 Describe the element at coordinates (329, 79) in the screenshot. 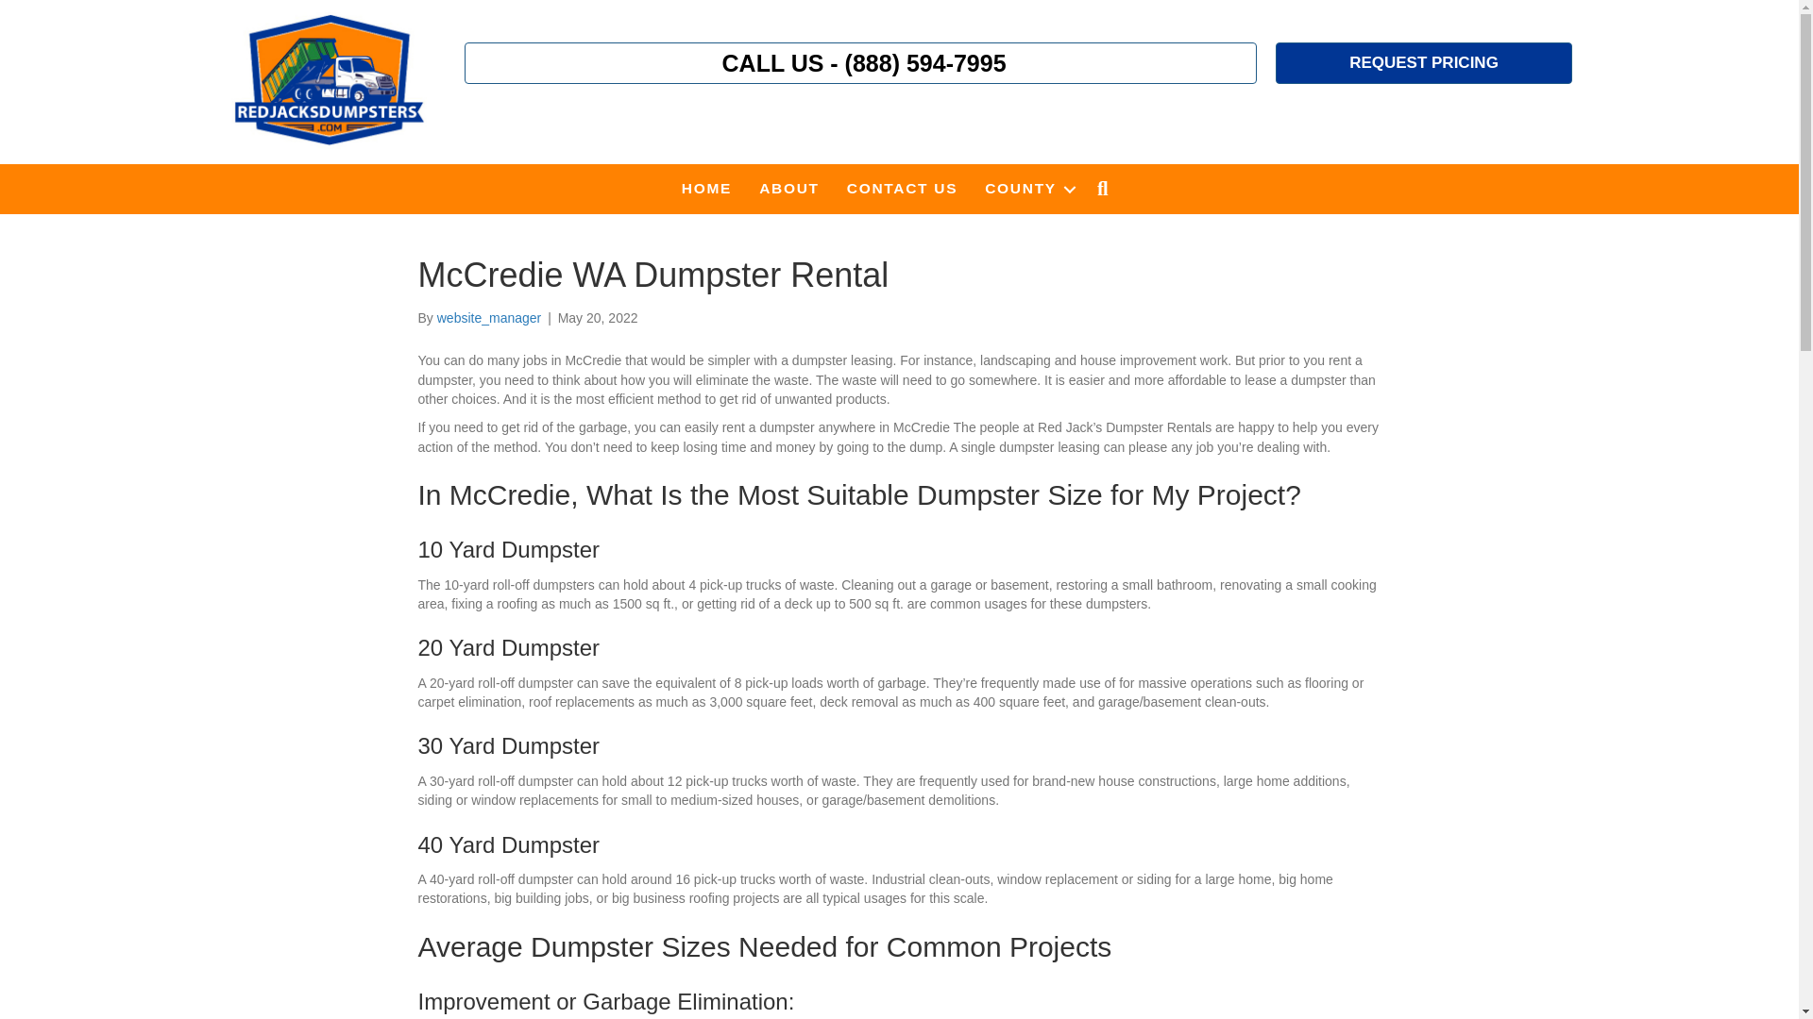

I see `logo-png` at that location.